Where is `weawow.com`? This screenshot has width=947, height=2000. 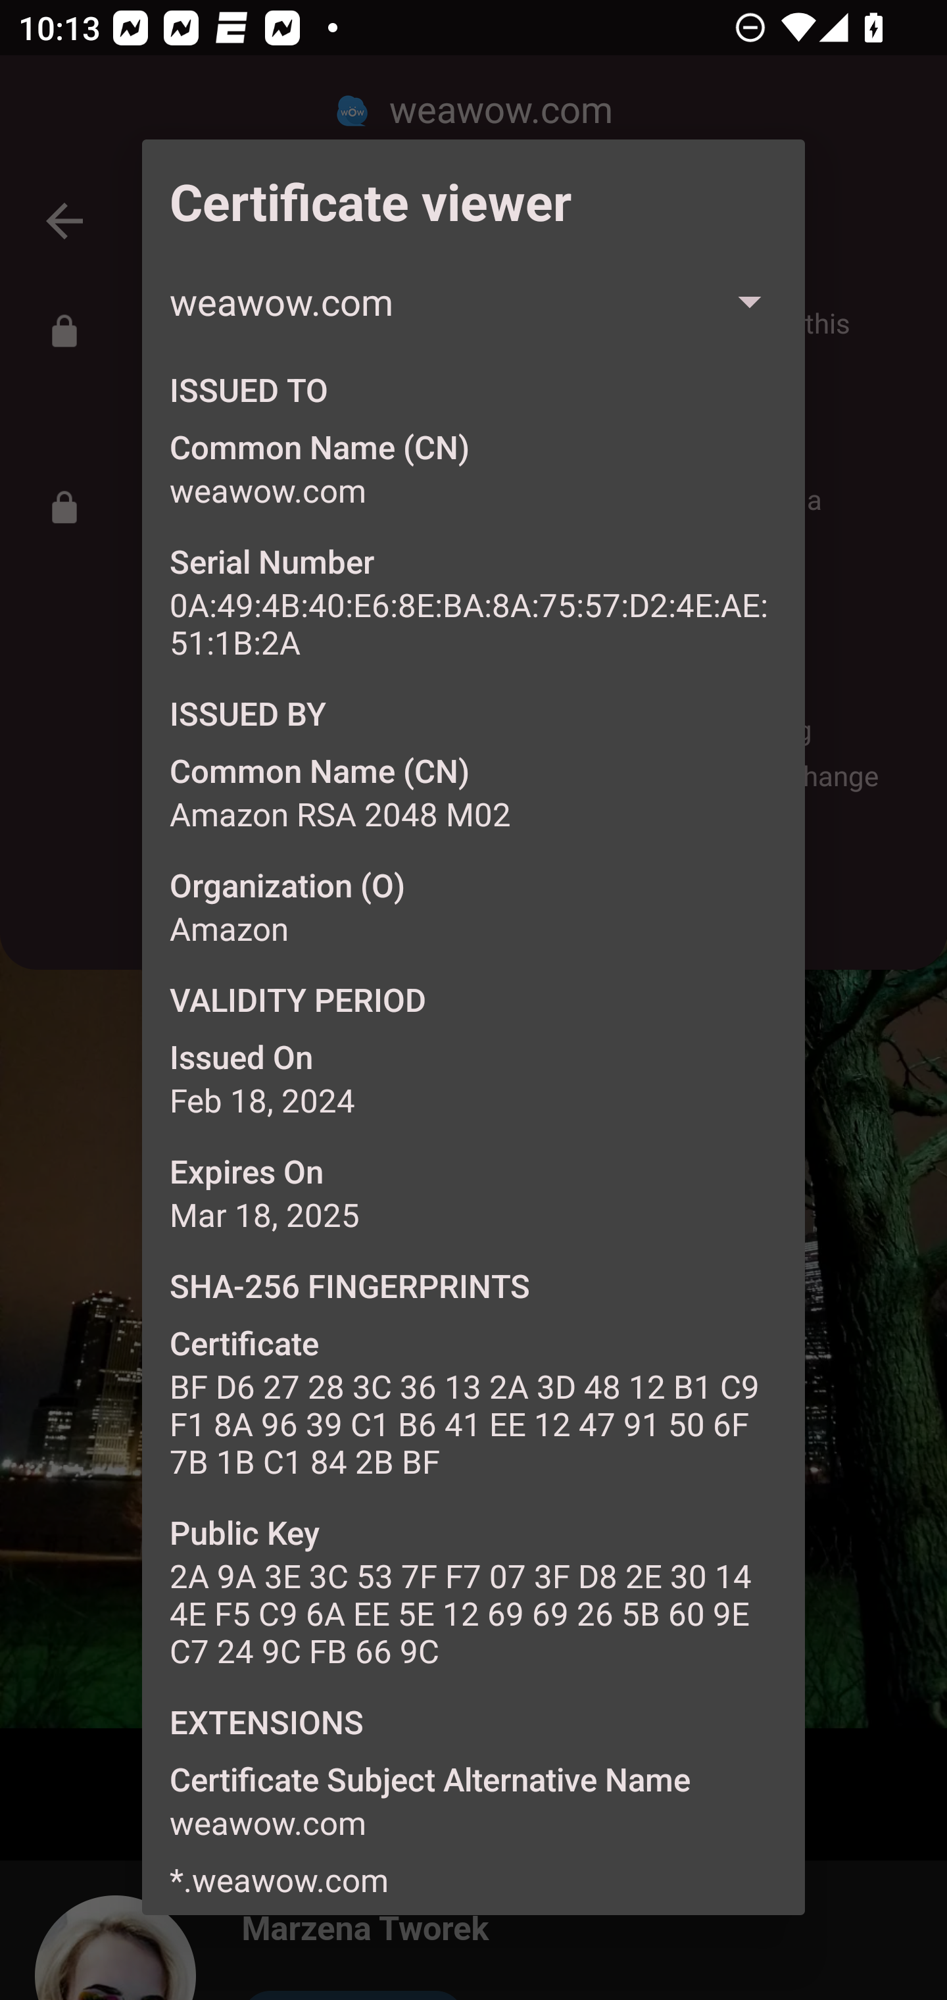 weawow.com is located at coordinates (473, 301).